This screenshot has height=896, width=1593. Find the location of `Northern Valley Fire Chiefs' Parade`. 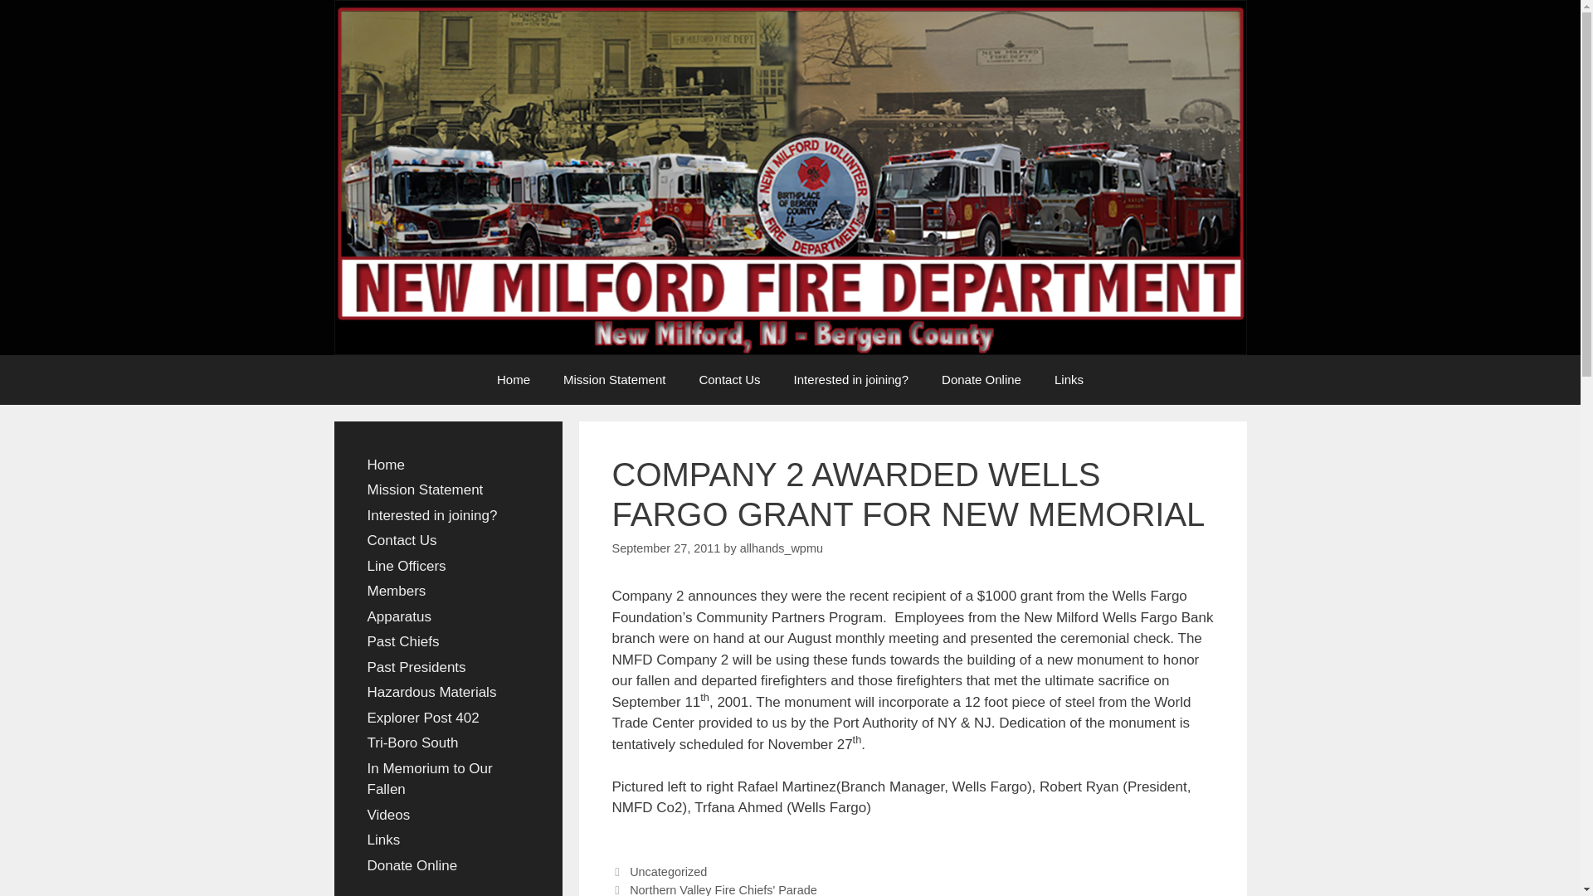

Northern Valley Fire Chiefs' Parade is located at coordinates (723, 889).